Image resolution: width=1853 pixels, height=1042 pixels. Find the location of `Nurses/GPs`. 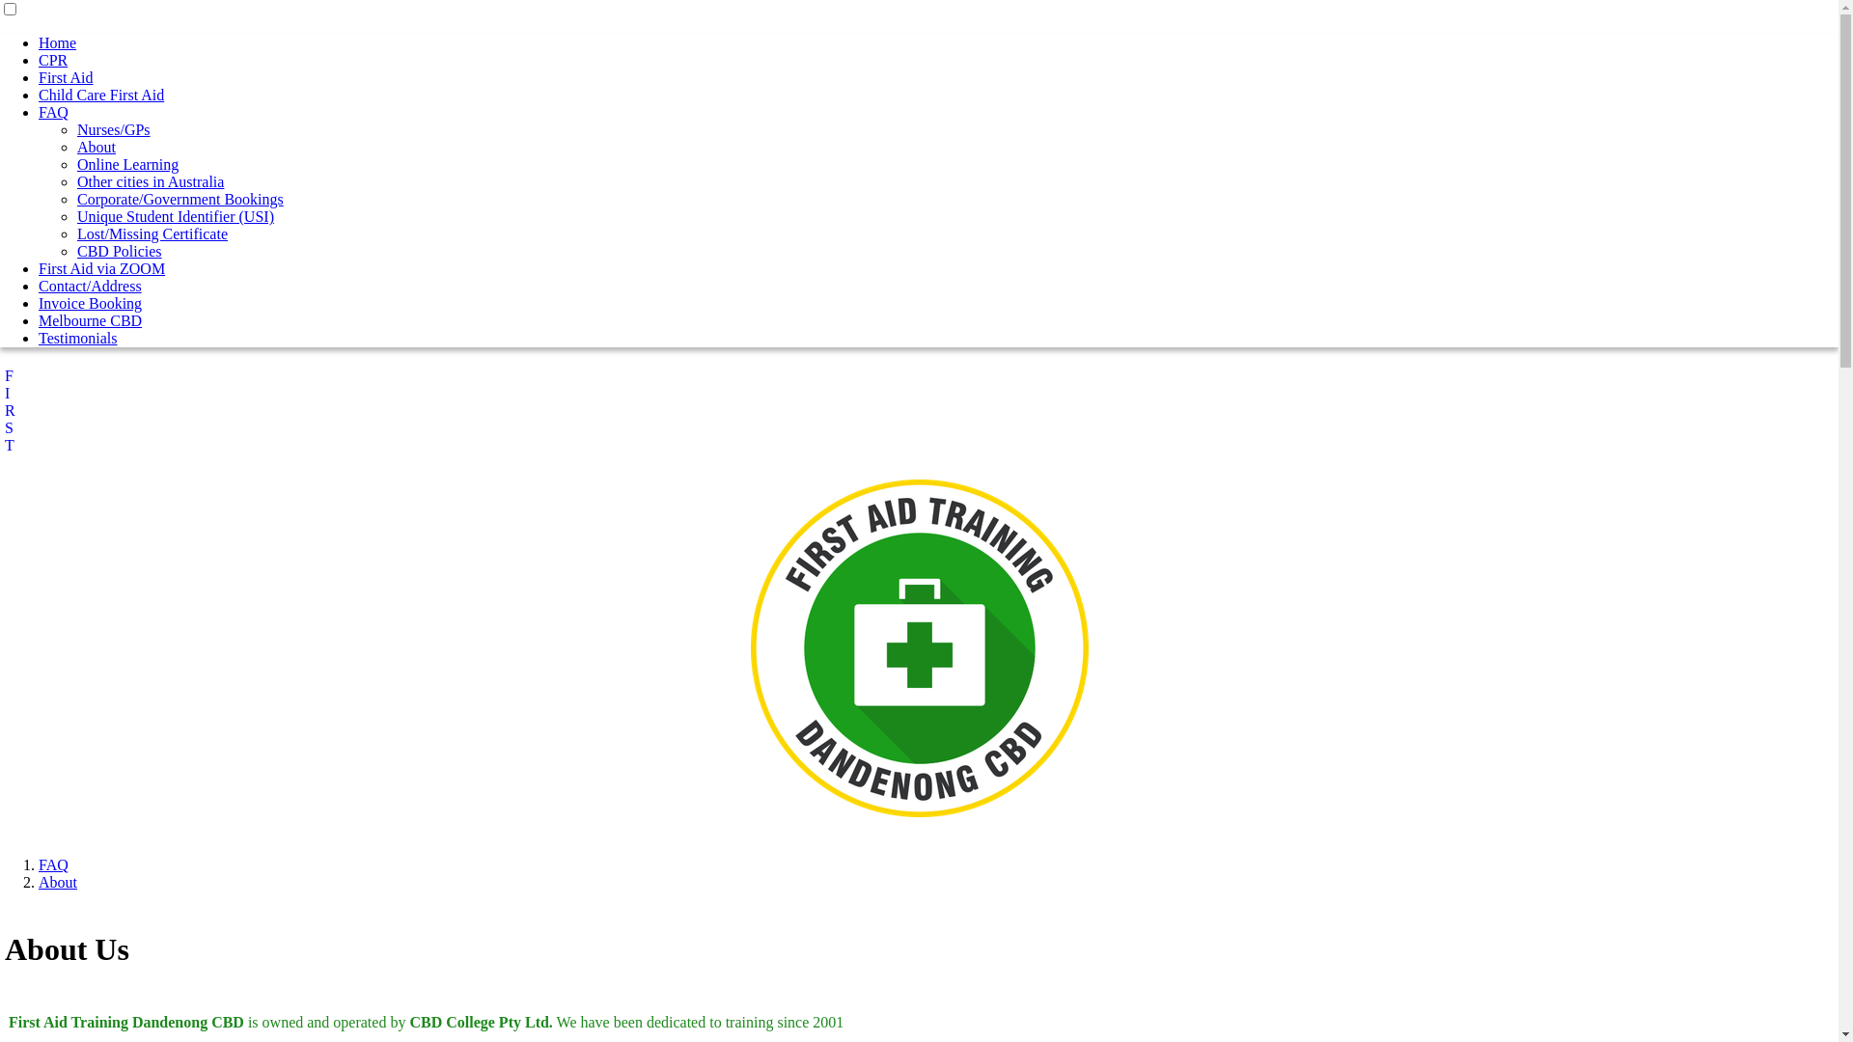

Nurses/GPs is located at coordinates (114, 129).